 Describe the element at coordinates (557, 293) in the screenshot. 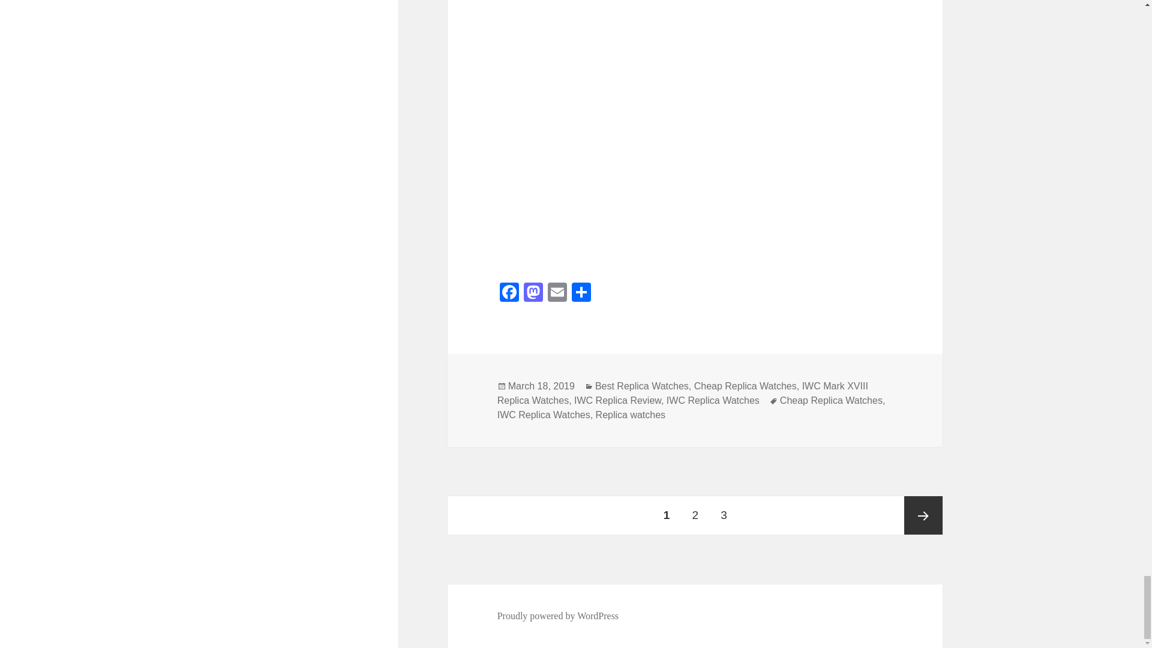

I see `Email` at that location.